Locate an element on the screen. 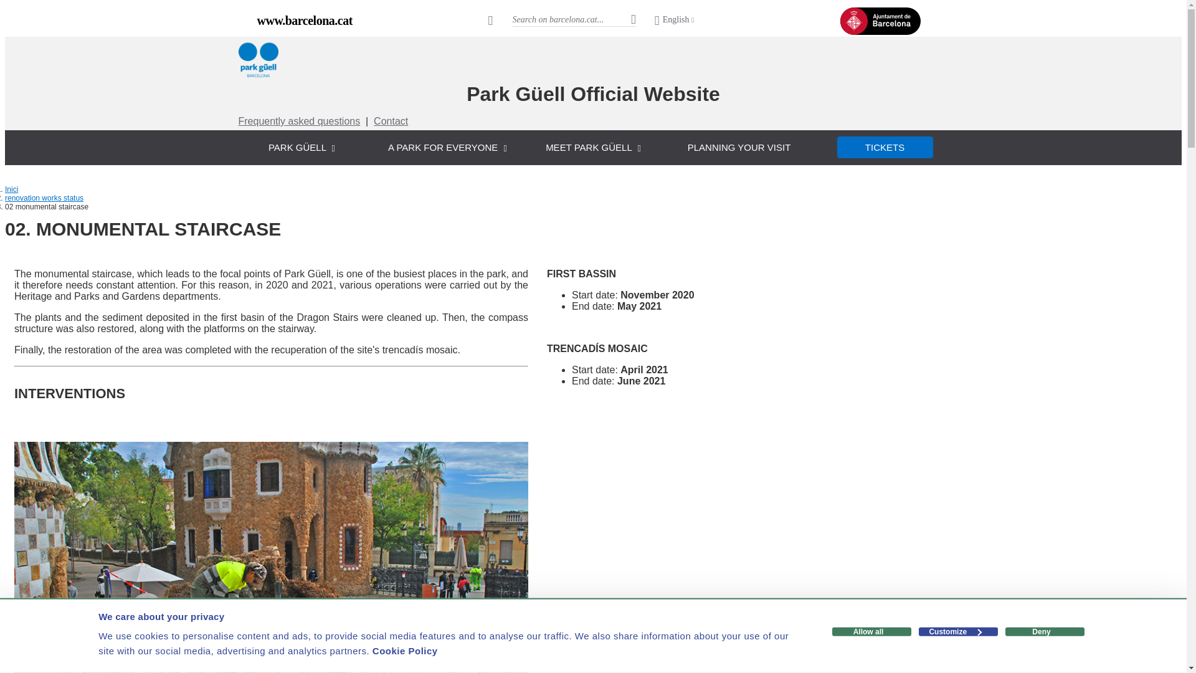 The image size is (1196, 673). barcelona.cat shortcuts is located at coordinates (490, 20).